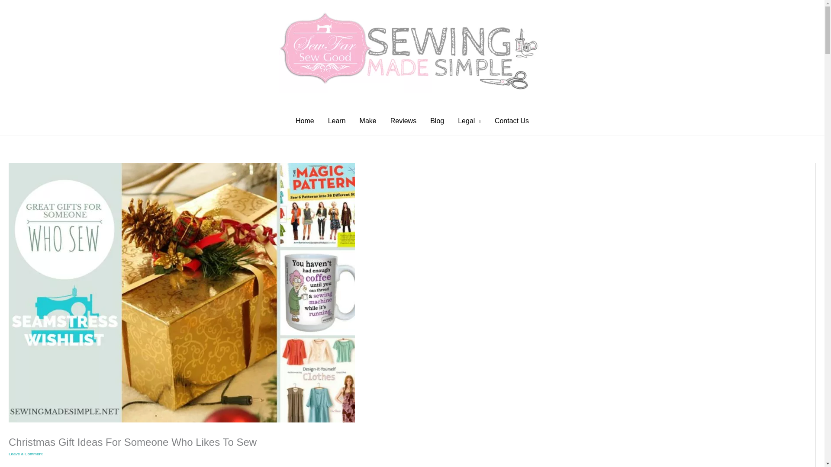 The width and height of the screenshot is (831, 467). Describe the element at coordinates (437, 121) in the screenshot. I see `Blog` at that location.